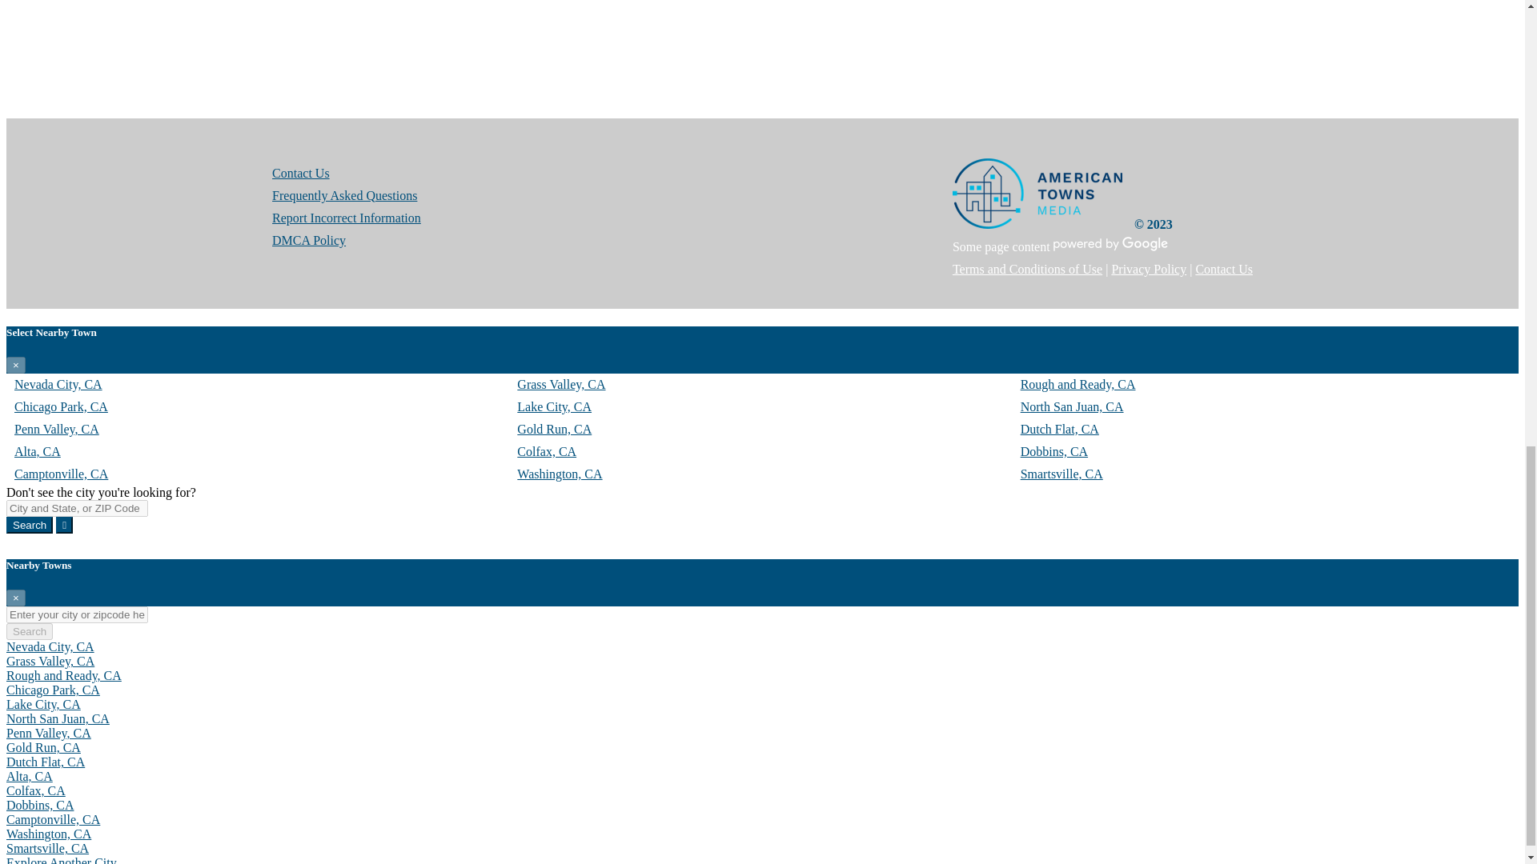  I want to click on Terms and Conditions of Use, so click(1027, 269).